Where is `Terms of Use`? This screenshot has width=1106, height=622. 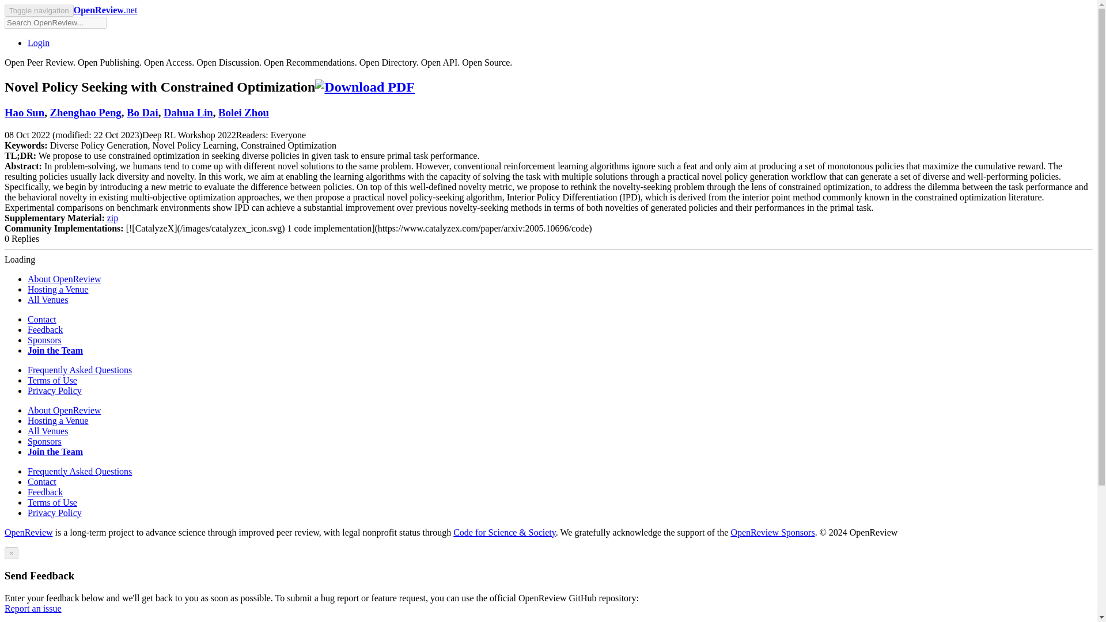 Terms of Use is located at coordinates (52, 502).